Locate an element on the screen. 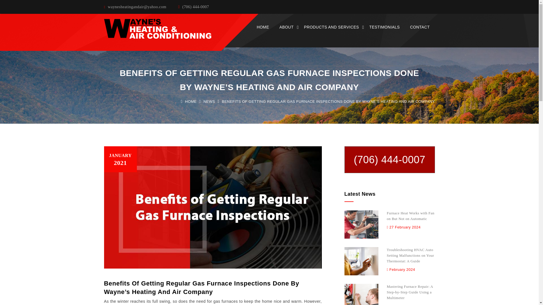  HOME is located at coordinates (191, 102).